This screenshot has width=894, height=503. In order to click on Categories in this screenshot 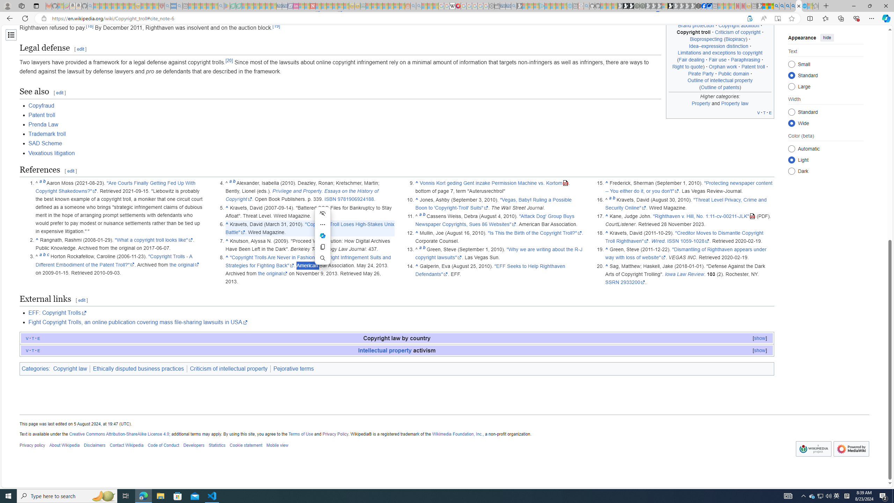, I will do `click(35, 369)`.